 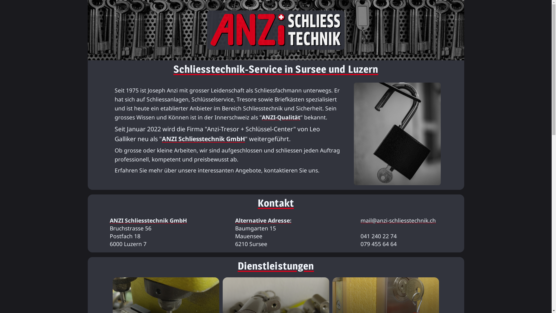 I want to click on mail@anzi-schliesstechnik.ch, so click(x=398, y=220).